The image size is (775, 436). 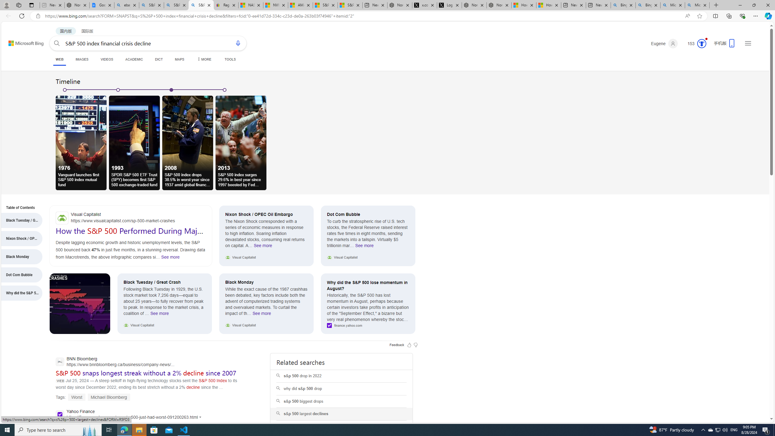 What do you see at coordinates (59, 414) in the screenshot?
I see `Global web icon` at bounding box center [59, 414].